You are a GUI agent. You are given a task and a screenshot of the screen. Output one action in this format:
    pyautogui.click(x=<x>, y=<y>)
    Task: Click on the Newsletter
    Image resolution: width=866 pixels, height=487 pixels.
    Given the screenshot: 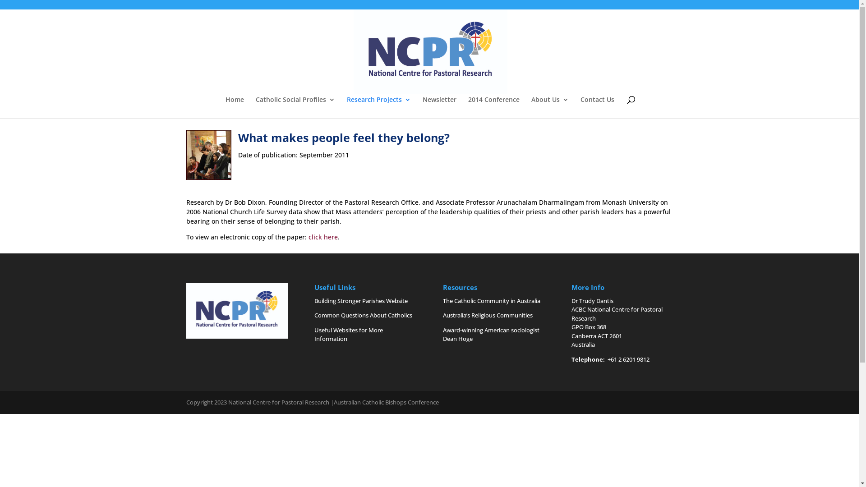 What is the action you would take?
    pyautogui.click(x=439, y=107)
    